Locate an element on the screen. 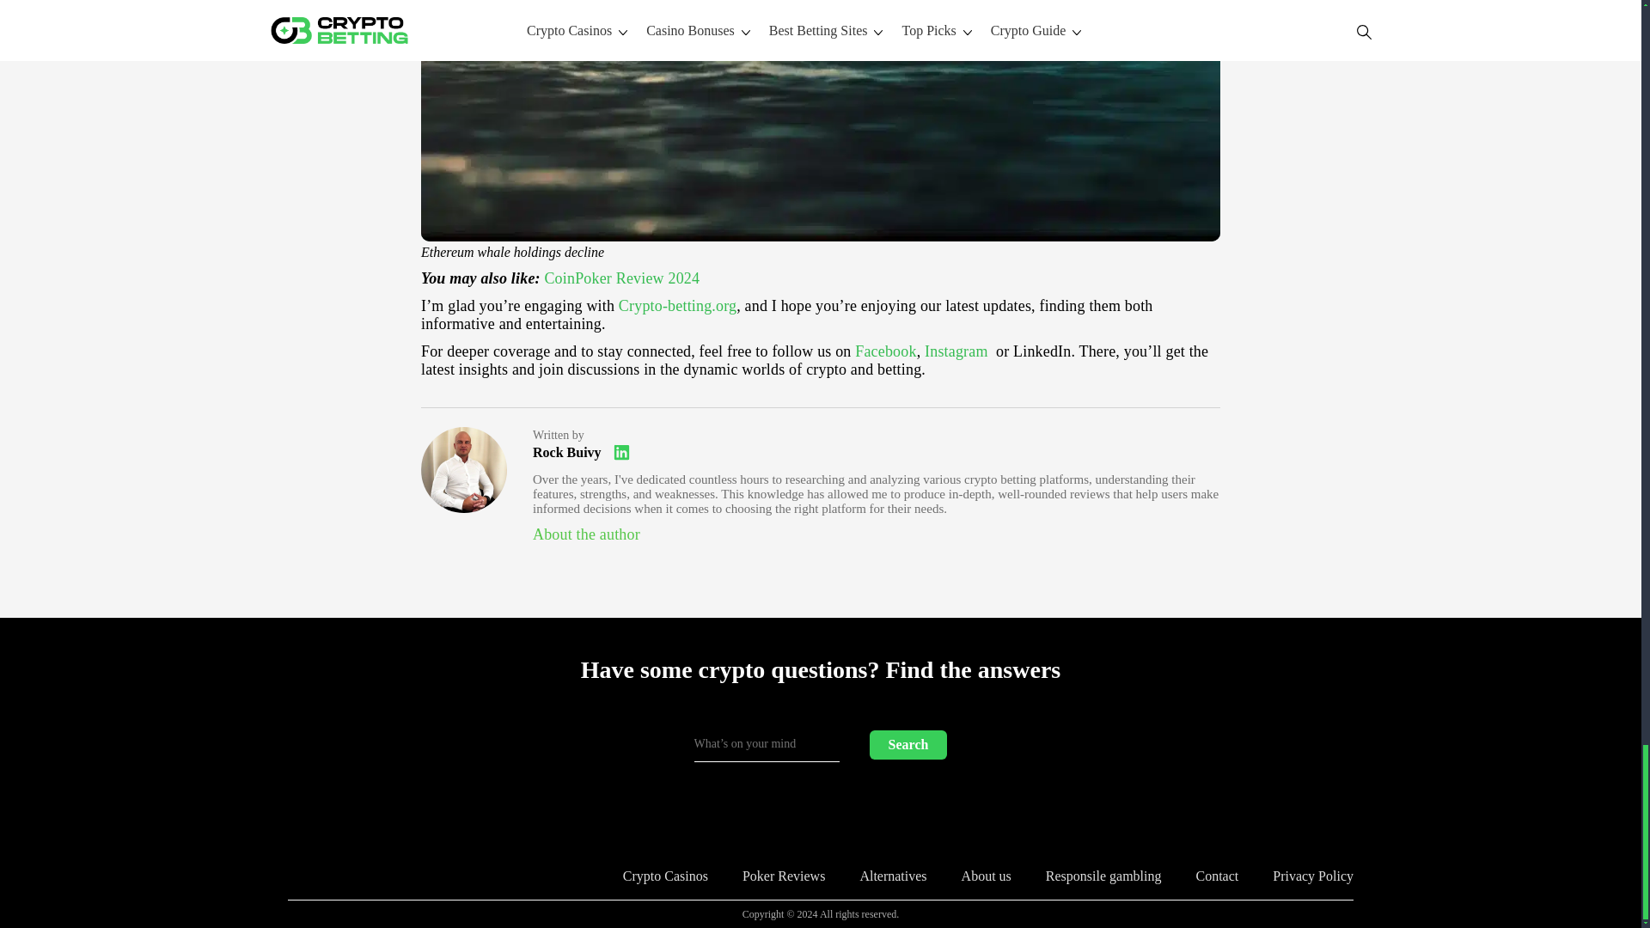  Search is located at coordinates (907, 744).